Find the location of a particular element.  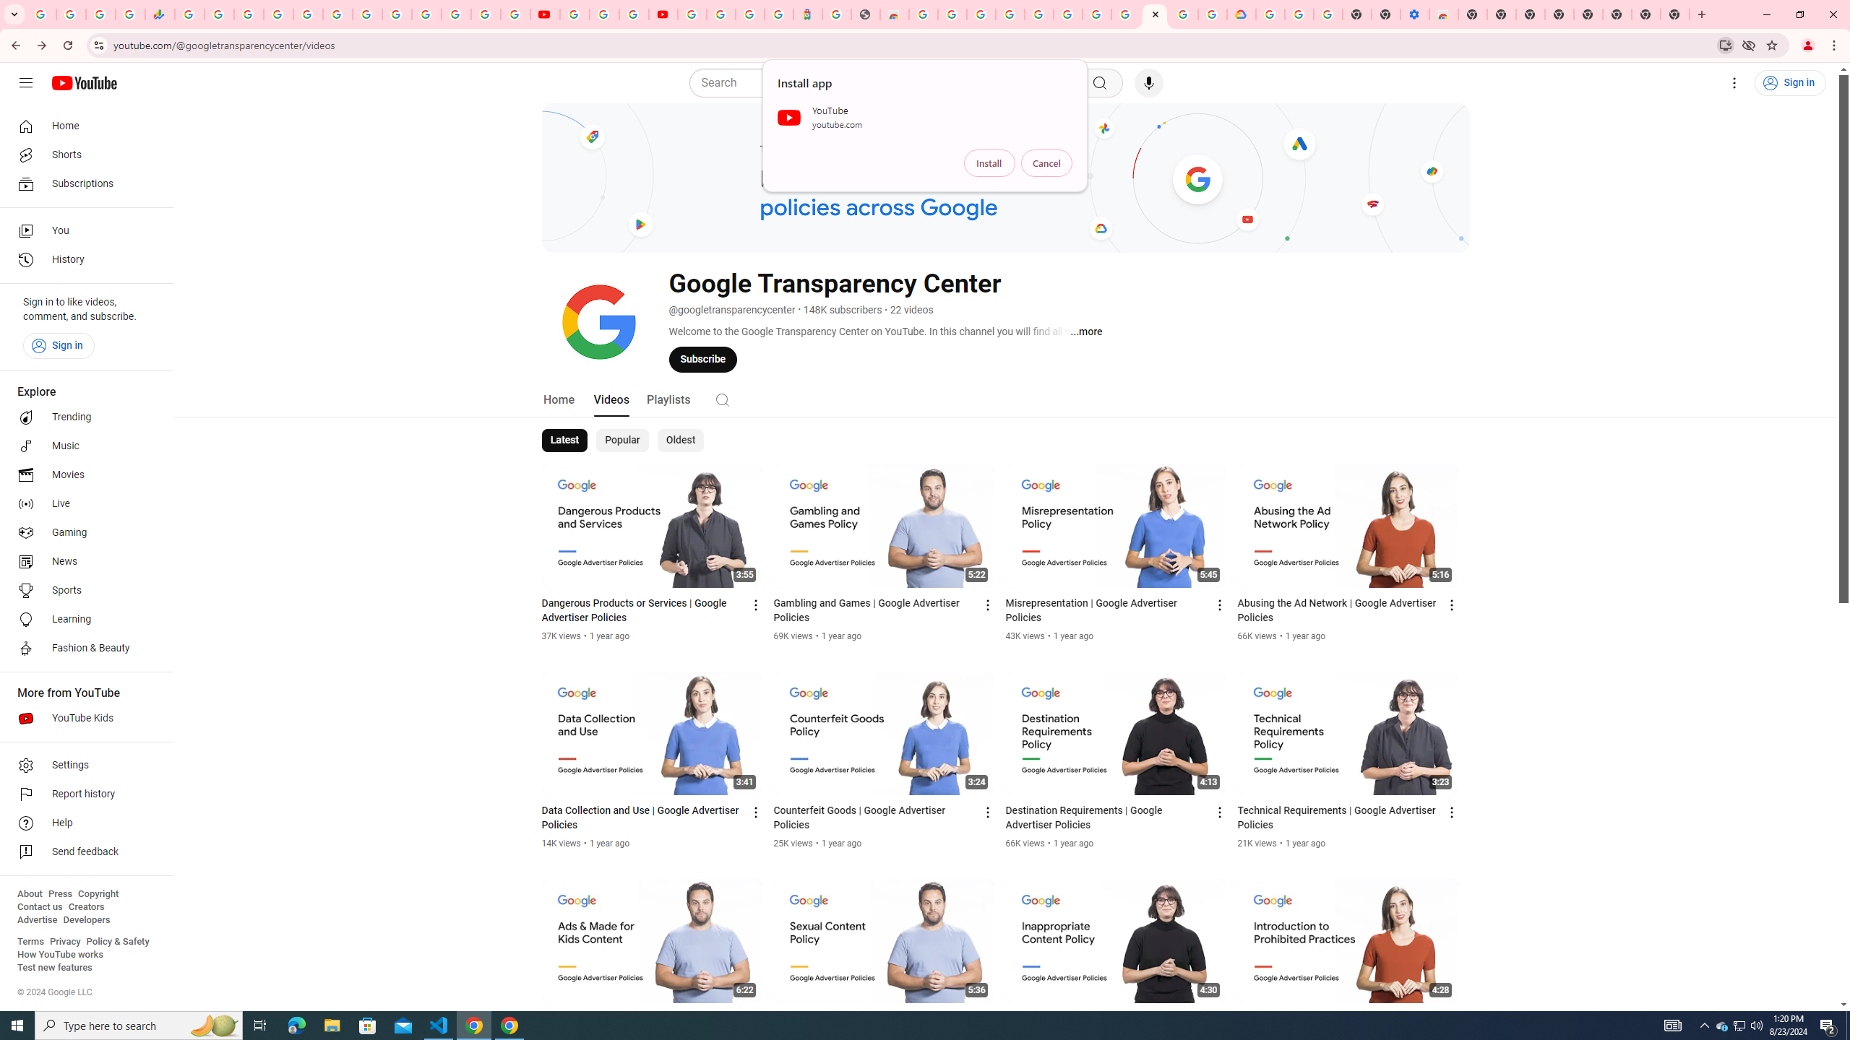

Advertise is located at coordinates (37, 920).